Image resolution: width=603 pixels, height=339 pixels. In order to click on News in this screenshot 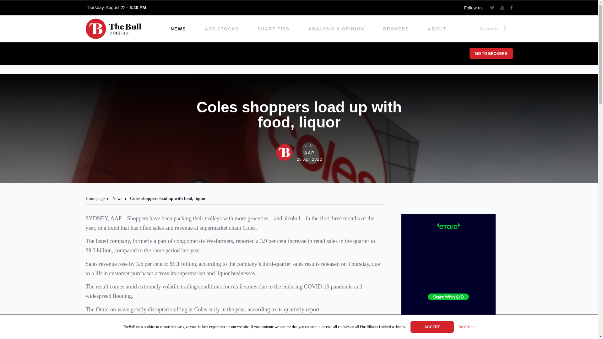, I will do `click(117, 198)`.